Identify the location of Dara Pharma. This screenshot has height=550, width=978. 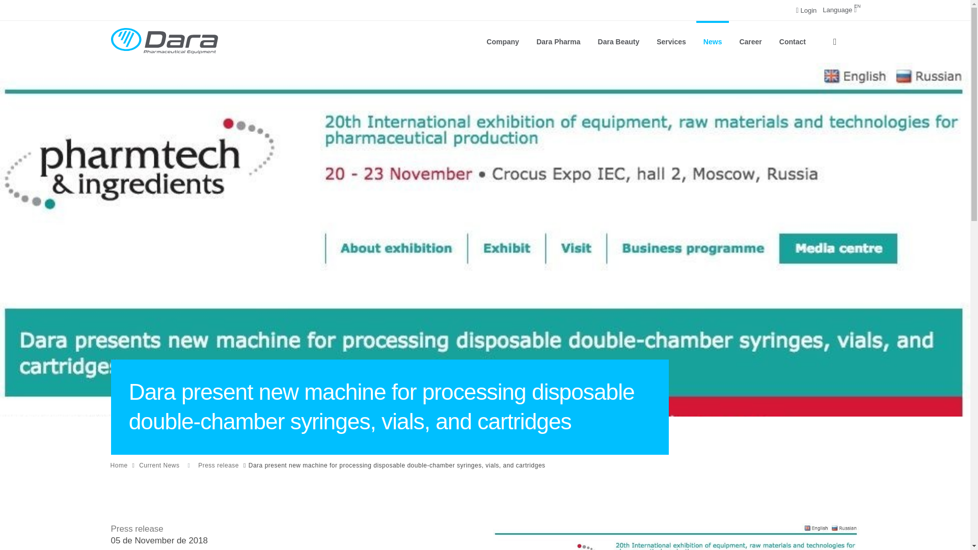
(839, 10).